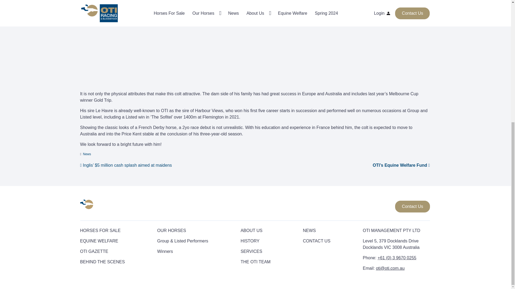 This screenshot has height=289, width=515. What do you see at coordinates (100, 231) in the screenshot?
I see `HORSES FOR SALE` at bounding box center [100, 231].